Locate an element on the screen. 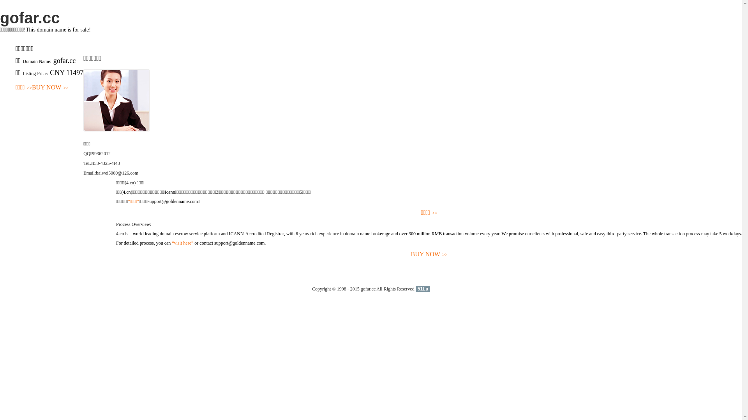  51La is located at coordinates (423, 289).